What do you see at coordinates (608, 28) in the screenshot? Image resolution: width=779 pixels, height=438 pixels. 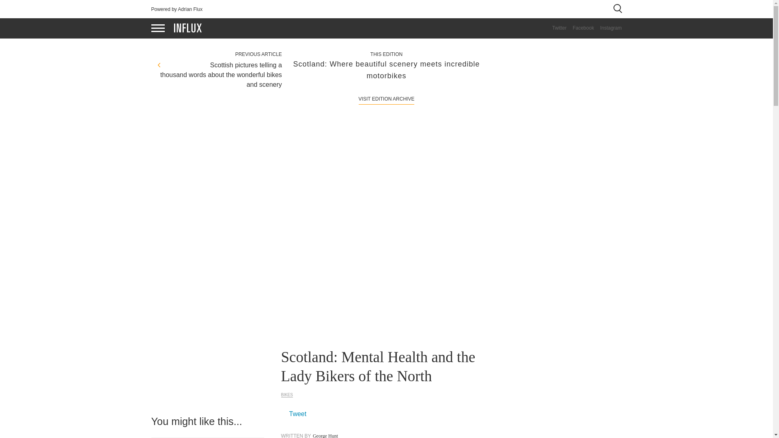 I see `Instagram` at bounding box center [608, 28].